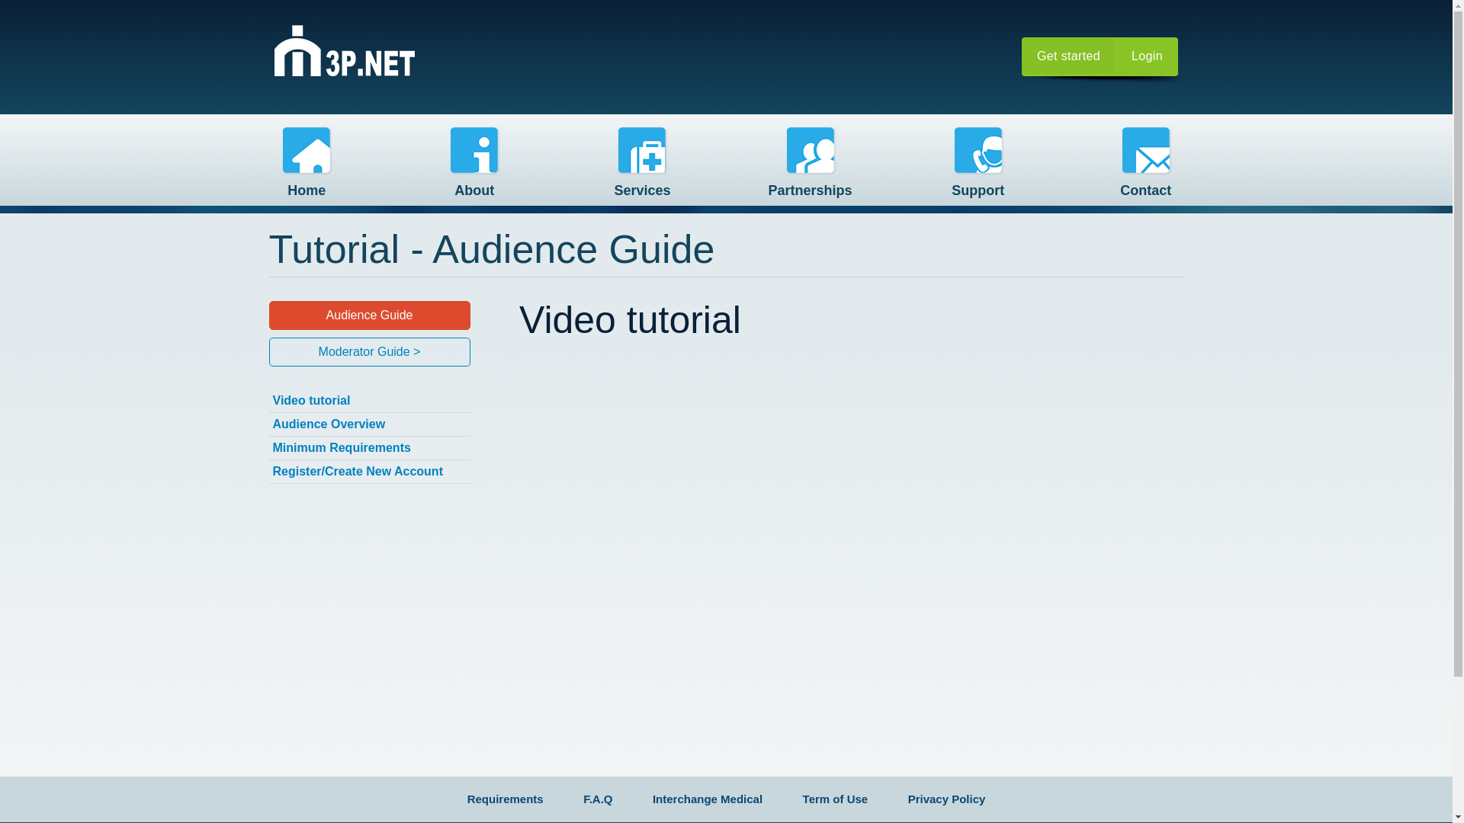 This screenshot has height=823, width=1464. I want to click on Home, so click(345, 45).